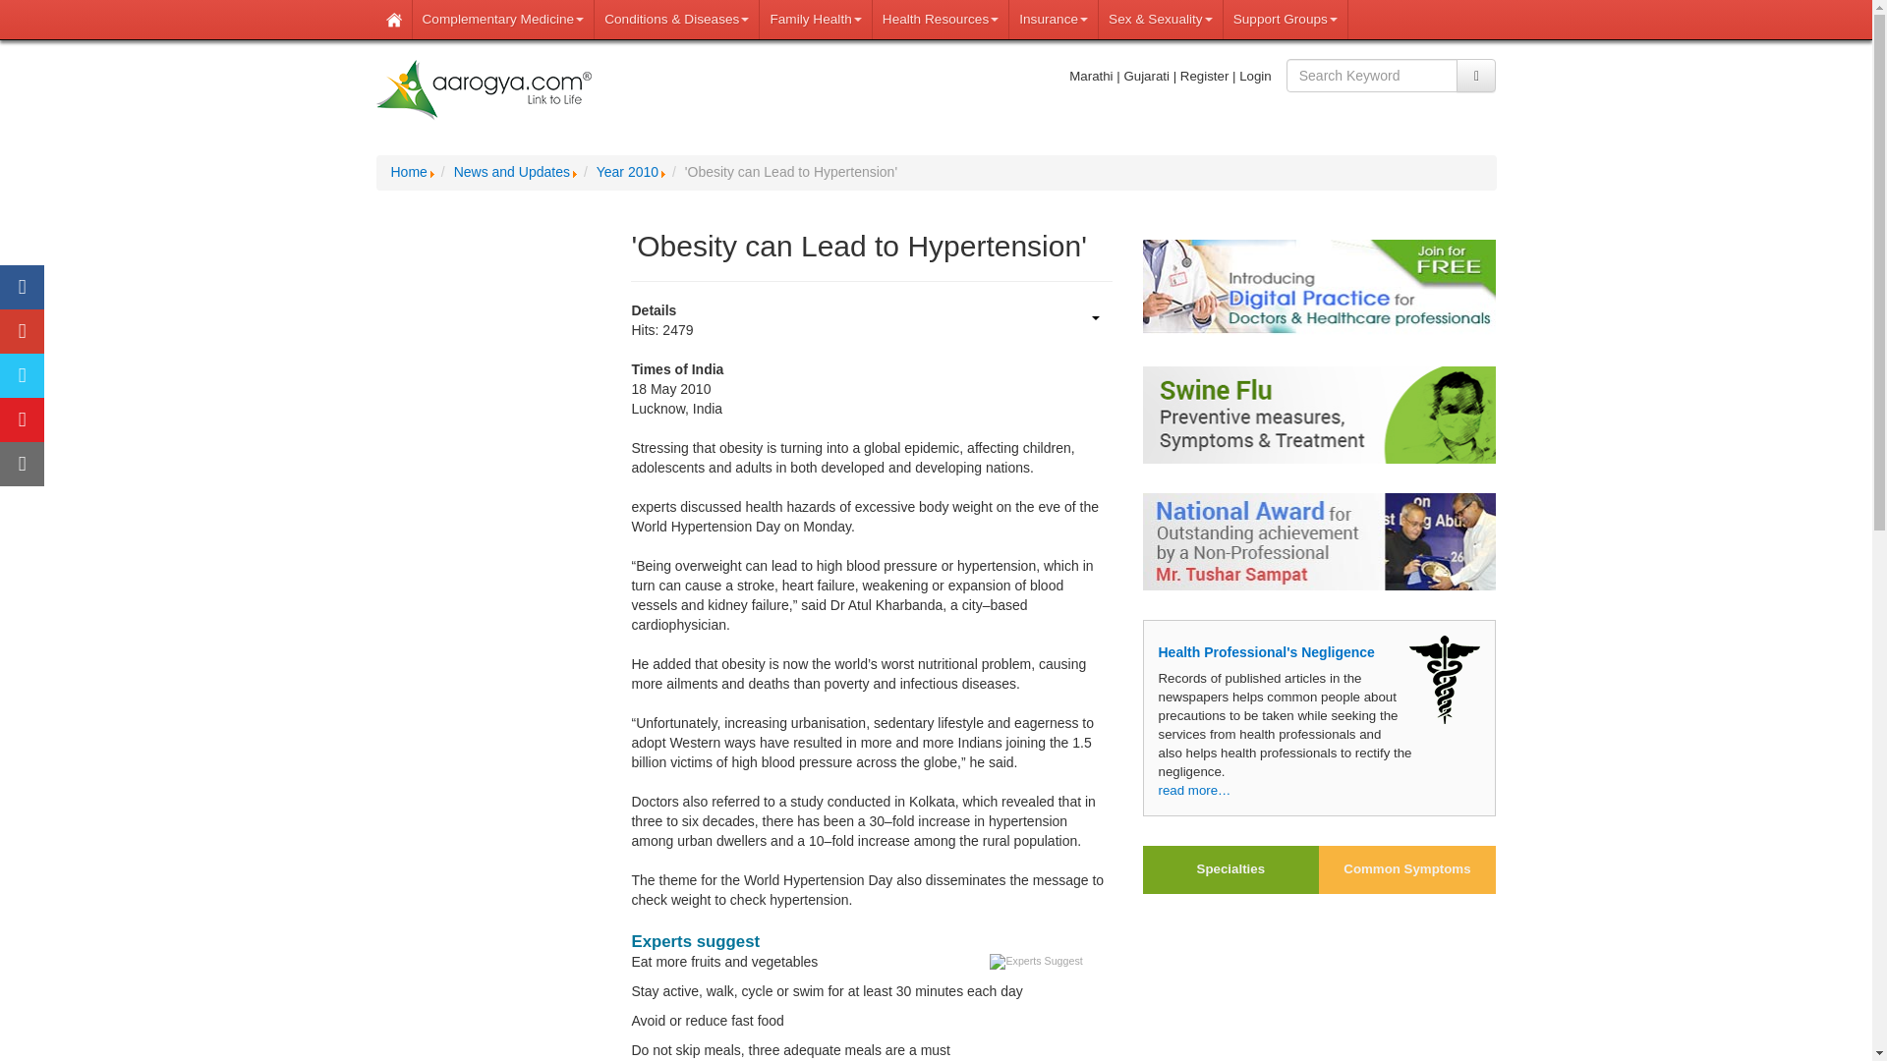 The width and height of the screenshot is (1887, 1061). What do you see at coordinates (484, 90) in the screenshot?
I see `Aarogya.com` at bounding box center [484, 90].